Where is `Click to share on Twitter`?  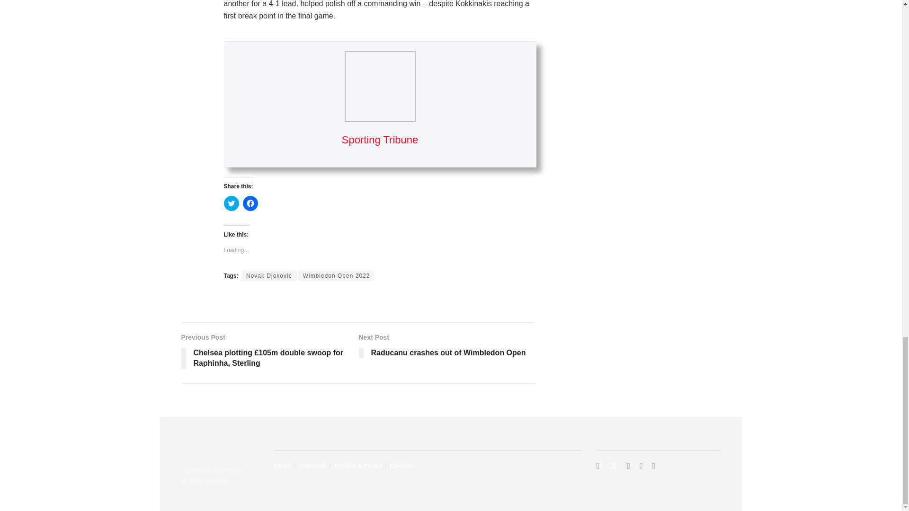
Click to share on Twitter is located at coordinates (231, 203).